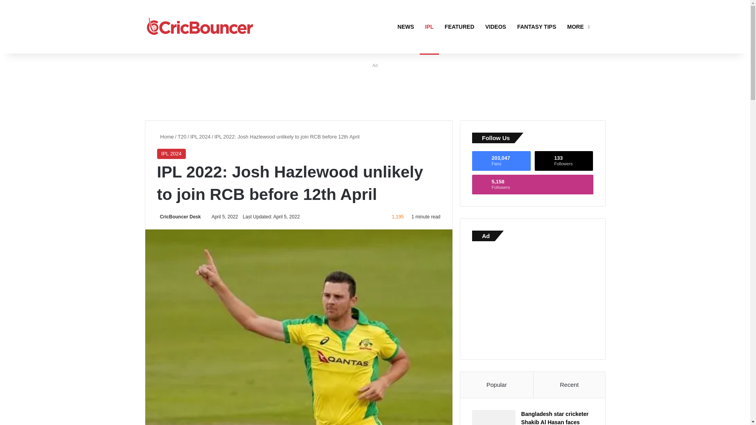 Image resolution: width=756 pixels, height=425 pixels. I want to click on Advertisement, so click(532, 298).